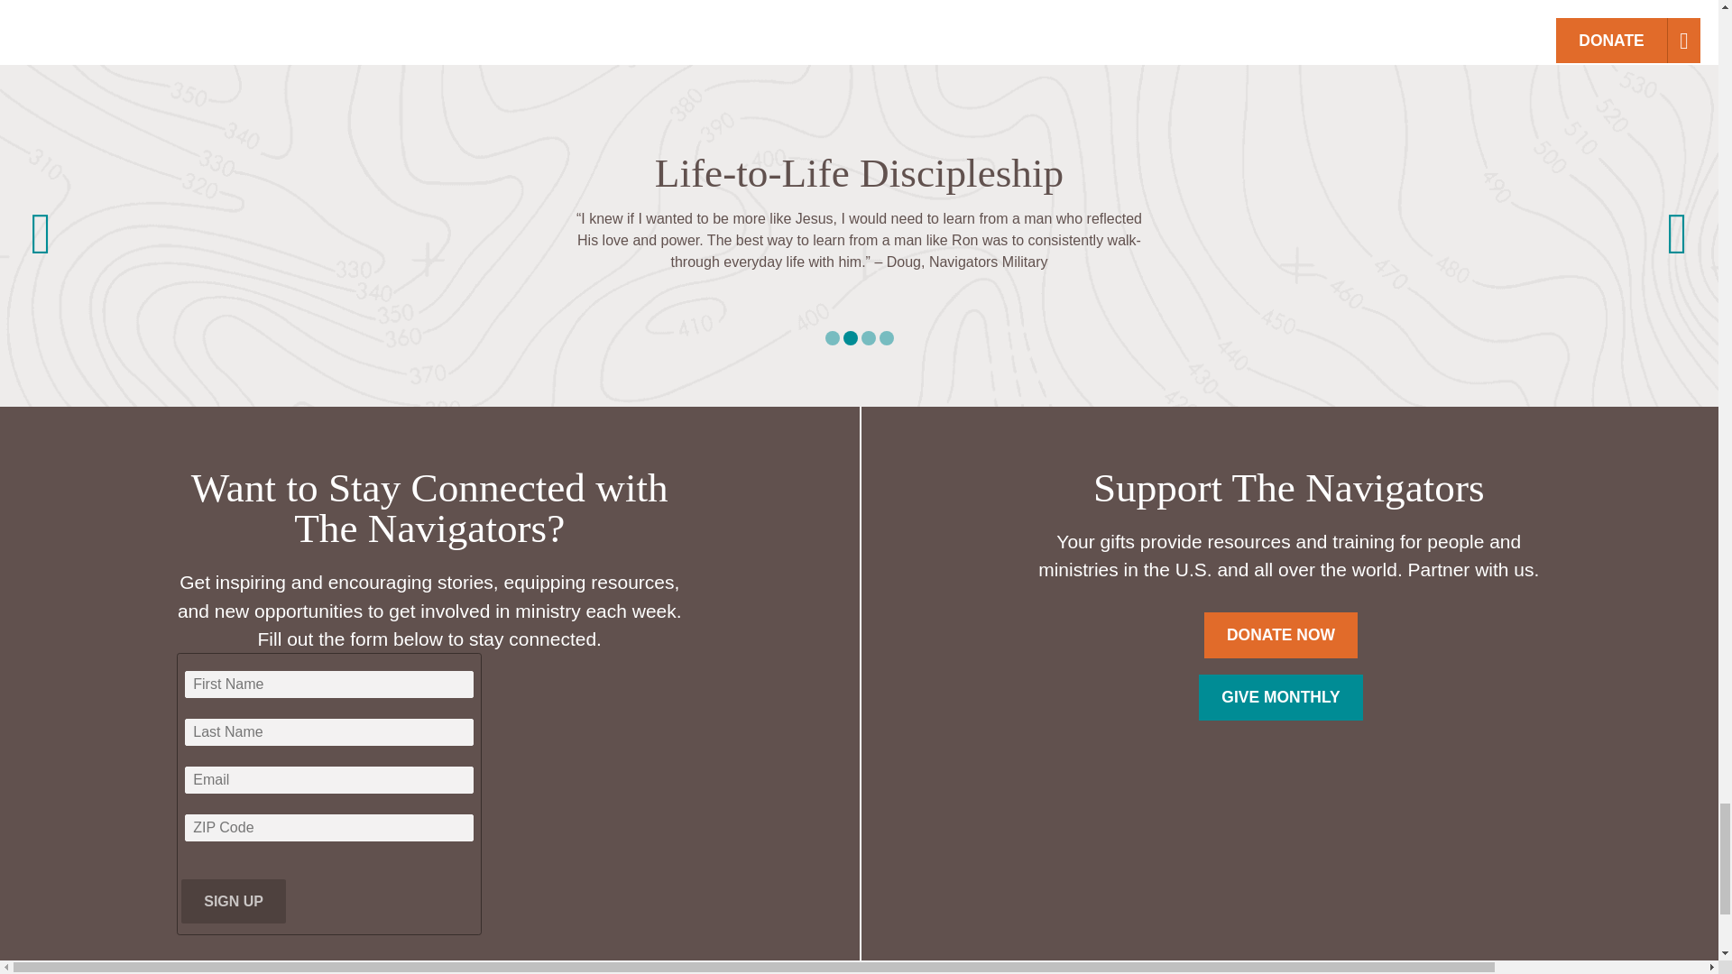 The width and height of the screenshot is (1732, 974). Describe the element at coordinates (233, 901) in the screenshot. I see `SIGN UP` at that location.